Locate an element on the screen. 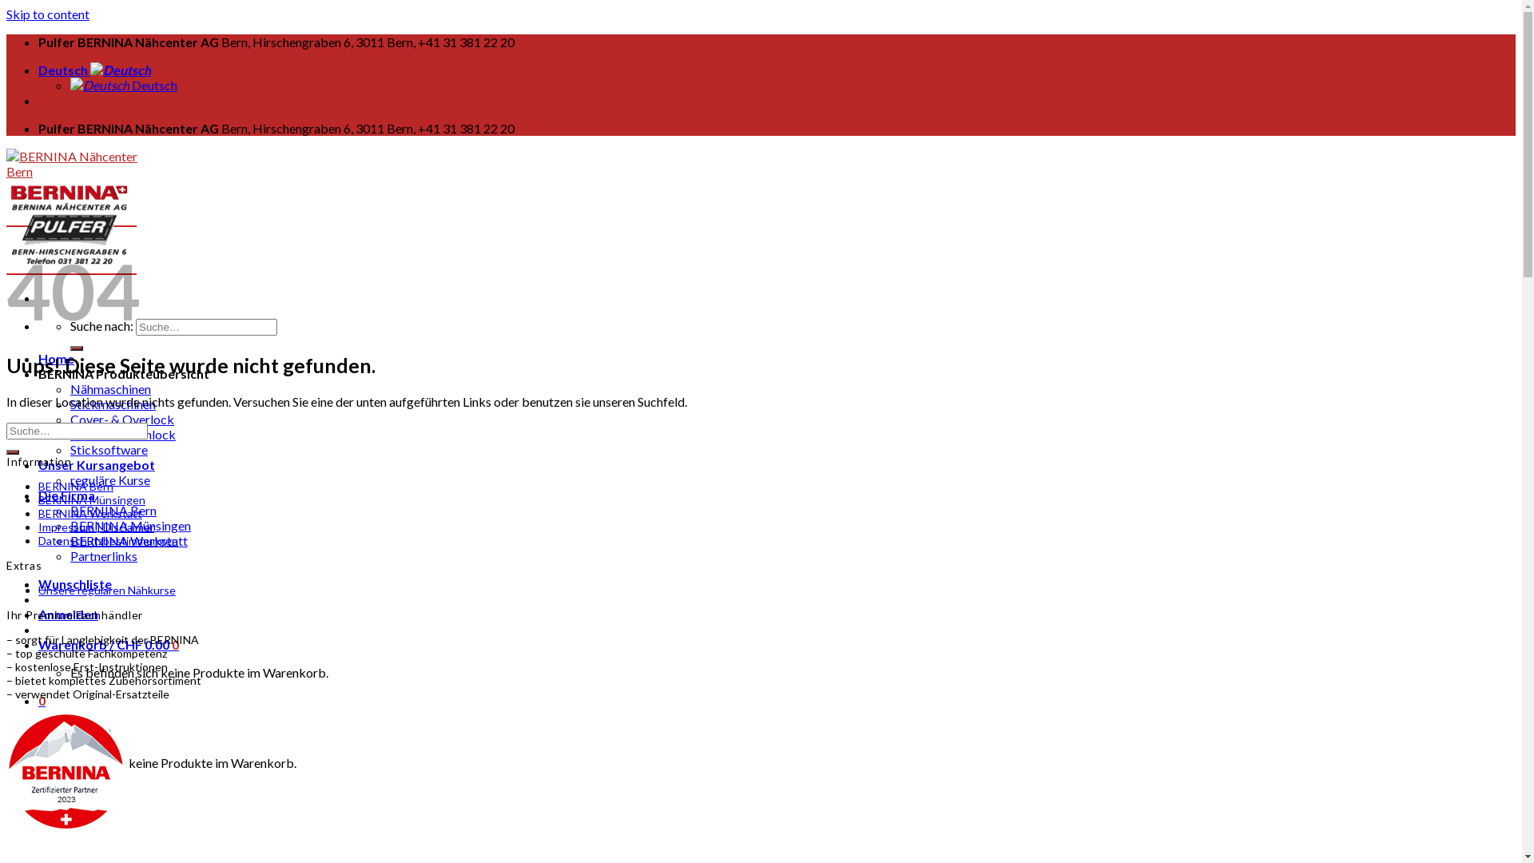 This screenshot has height=863, width=1534. BERNINA Werkstatt is located at coordinates (90, 513).